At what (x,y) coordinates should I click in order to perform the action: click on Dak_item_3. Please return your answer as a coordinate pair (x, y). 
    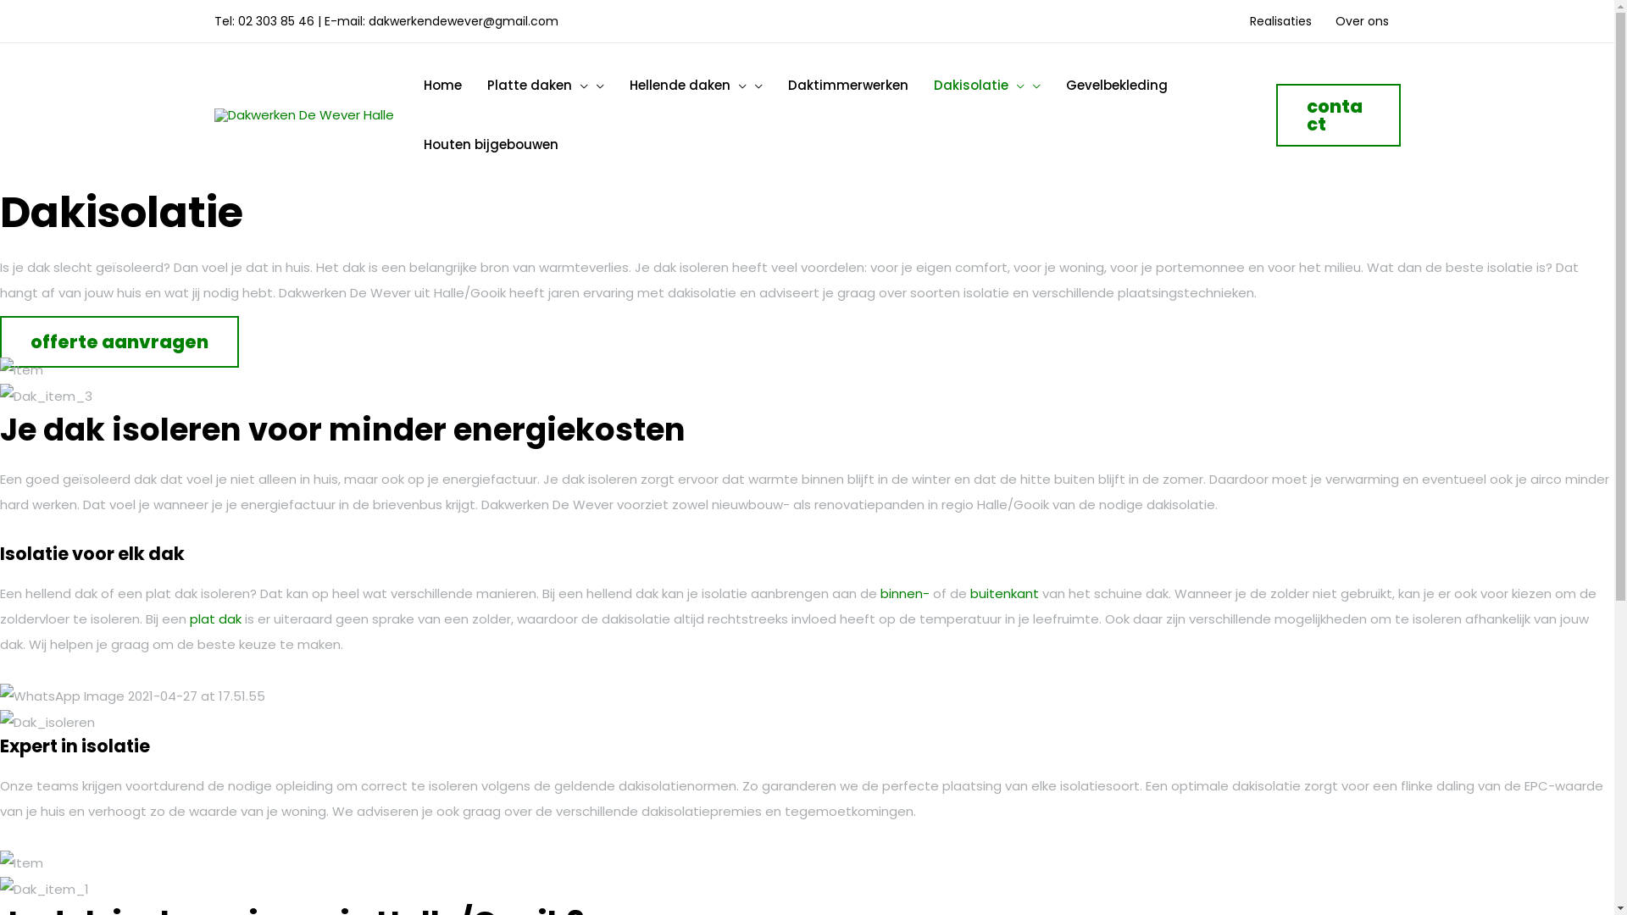
    Looking at the image, I should click on (46, 396).